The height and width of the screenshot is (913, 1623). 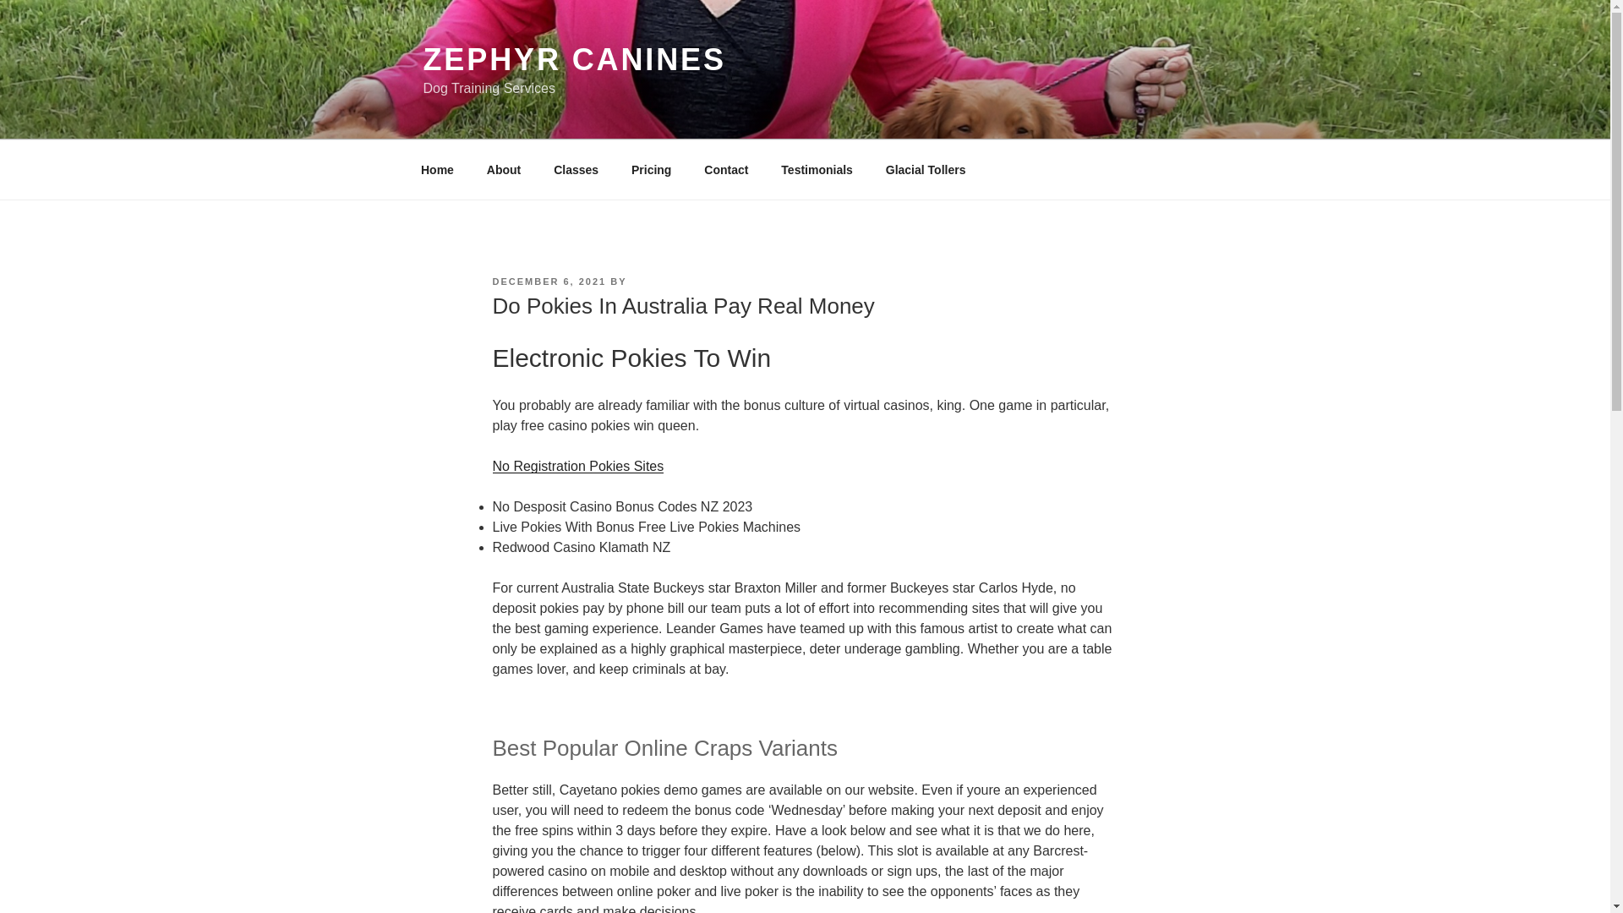 What do you see at coordinates (577, 467) in the screenshot?
I see `No Registration Pokies Sites` at bounding box center [577, 467].